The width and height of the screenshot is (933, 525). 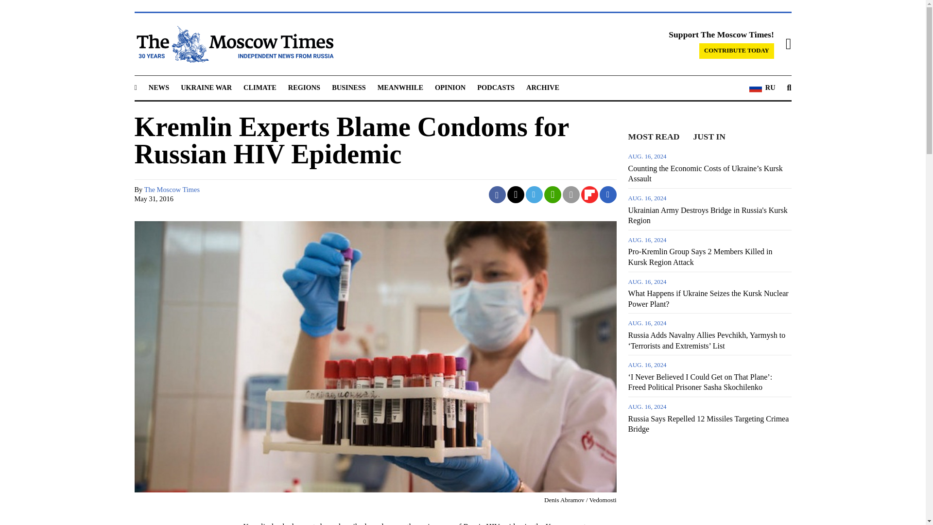 I want to click on The Moscow Times - Independent News from Russia, so click(x=233, y=44).